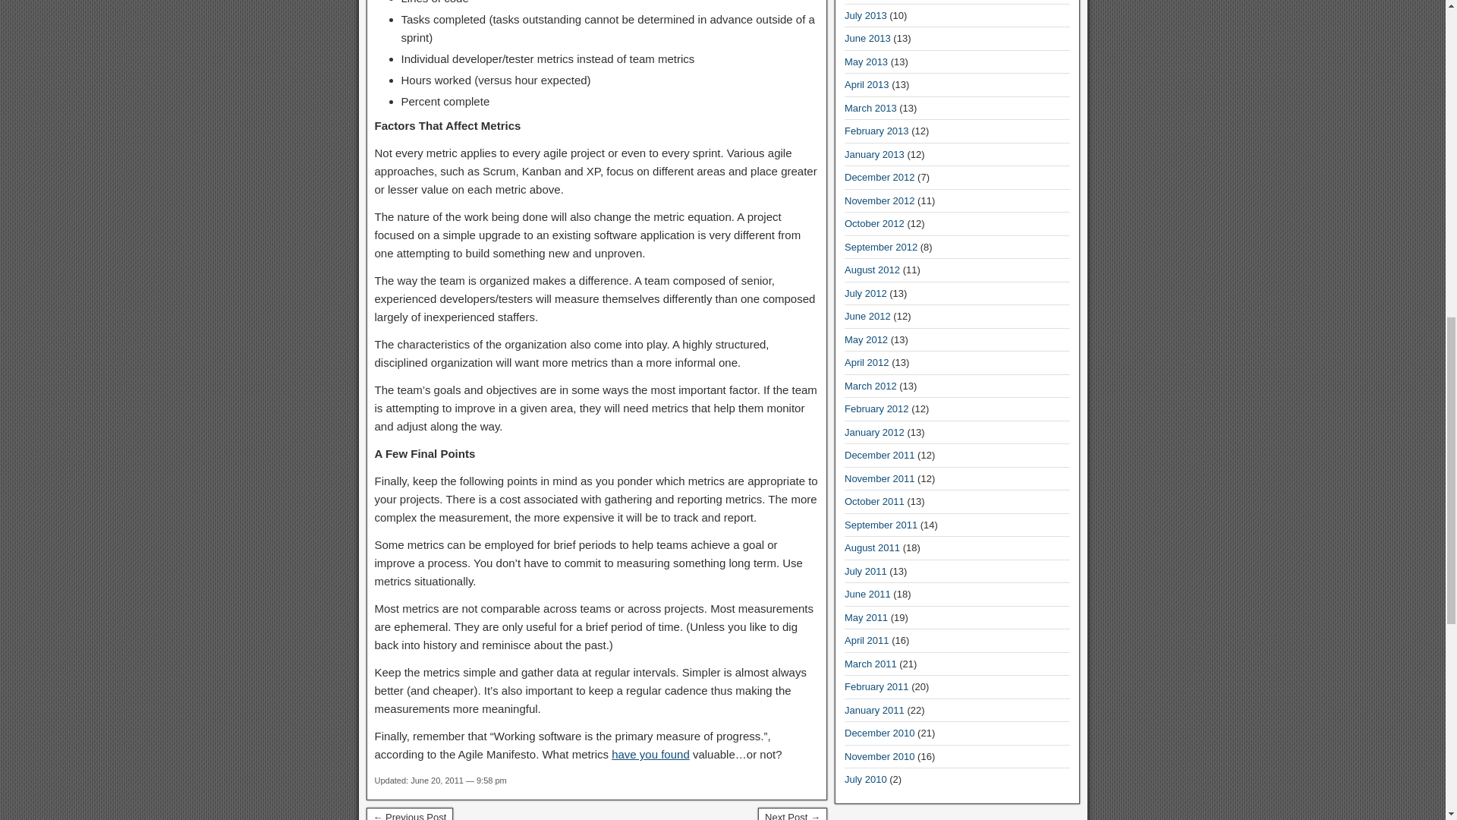 This screenshot has width=1457, height=820. Describe the element at coordinates (792, 814) in the screenshot. I see `Software: Is It 'Beta' or Is It Junk?` at that location.